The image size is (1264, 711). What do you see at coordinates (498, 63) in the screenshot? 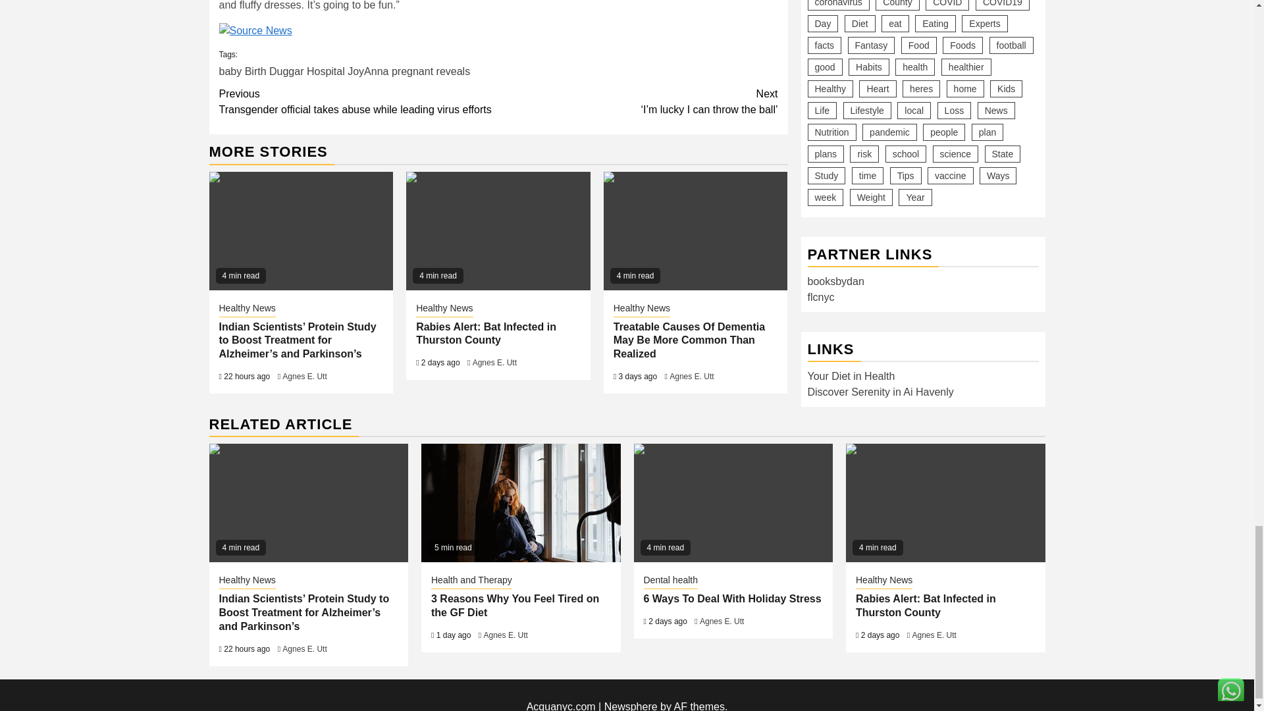
I see `Tags:` at bounding box center [498, 63].